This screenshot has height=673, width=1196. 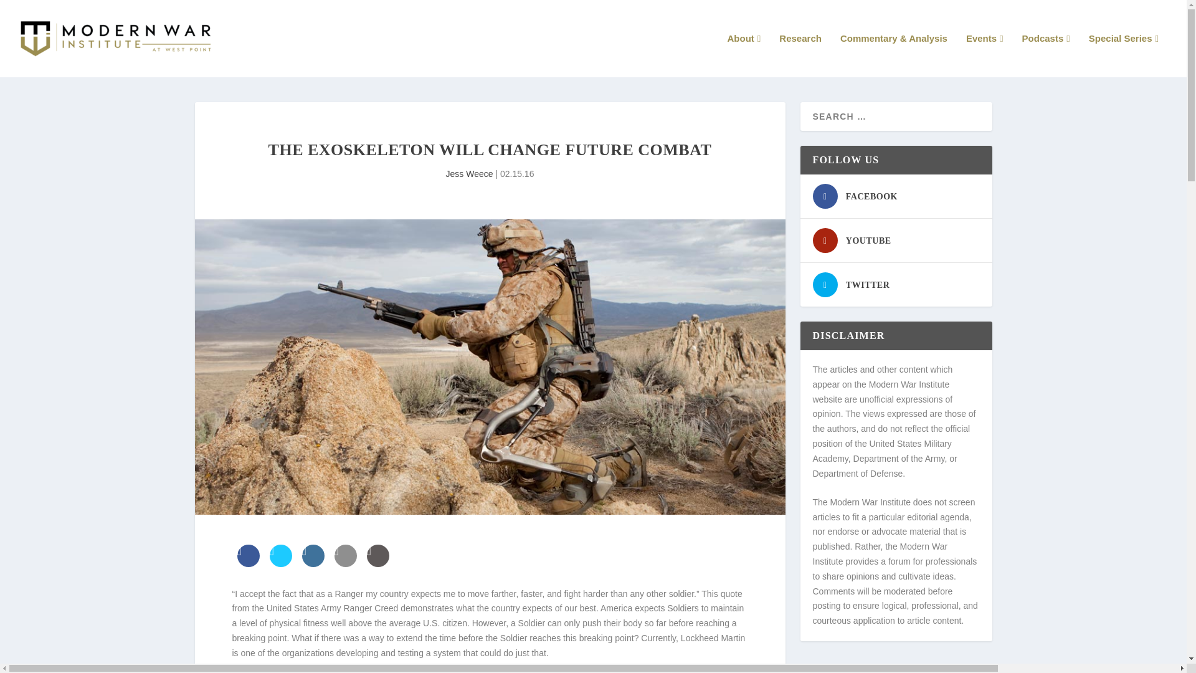 I want to click on Posts by Jess Weece, so click(x=470, y=174).